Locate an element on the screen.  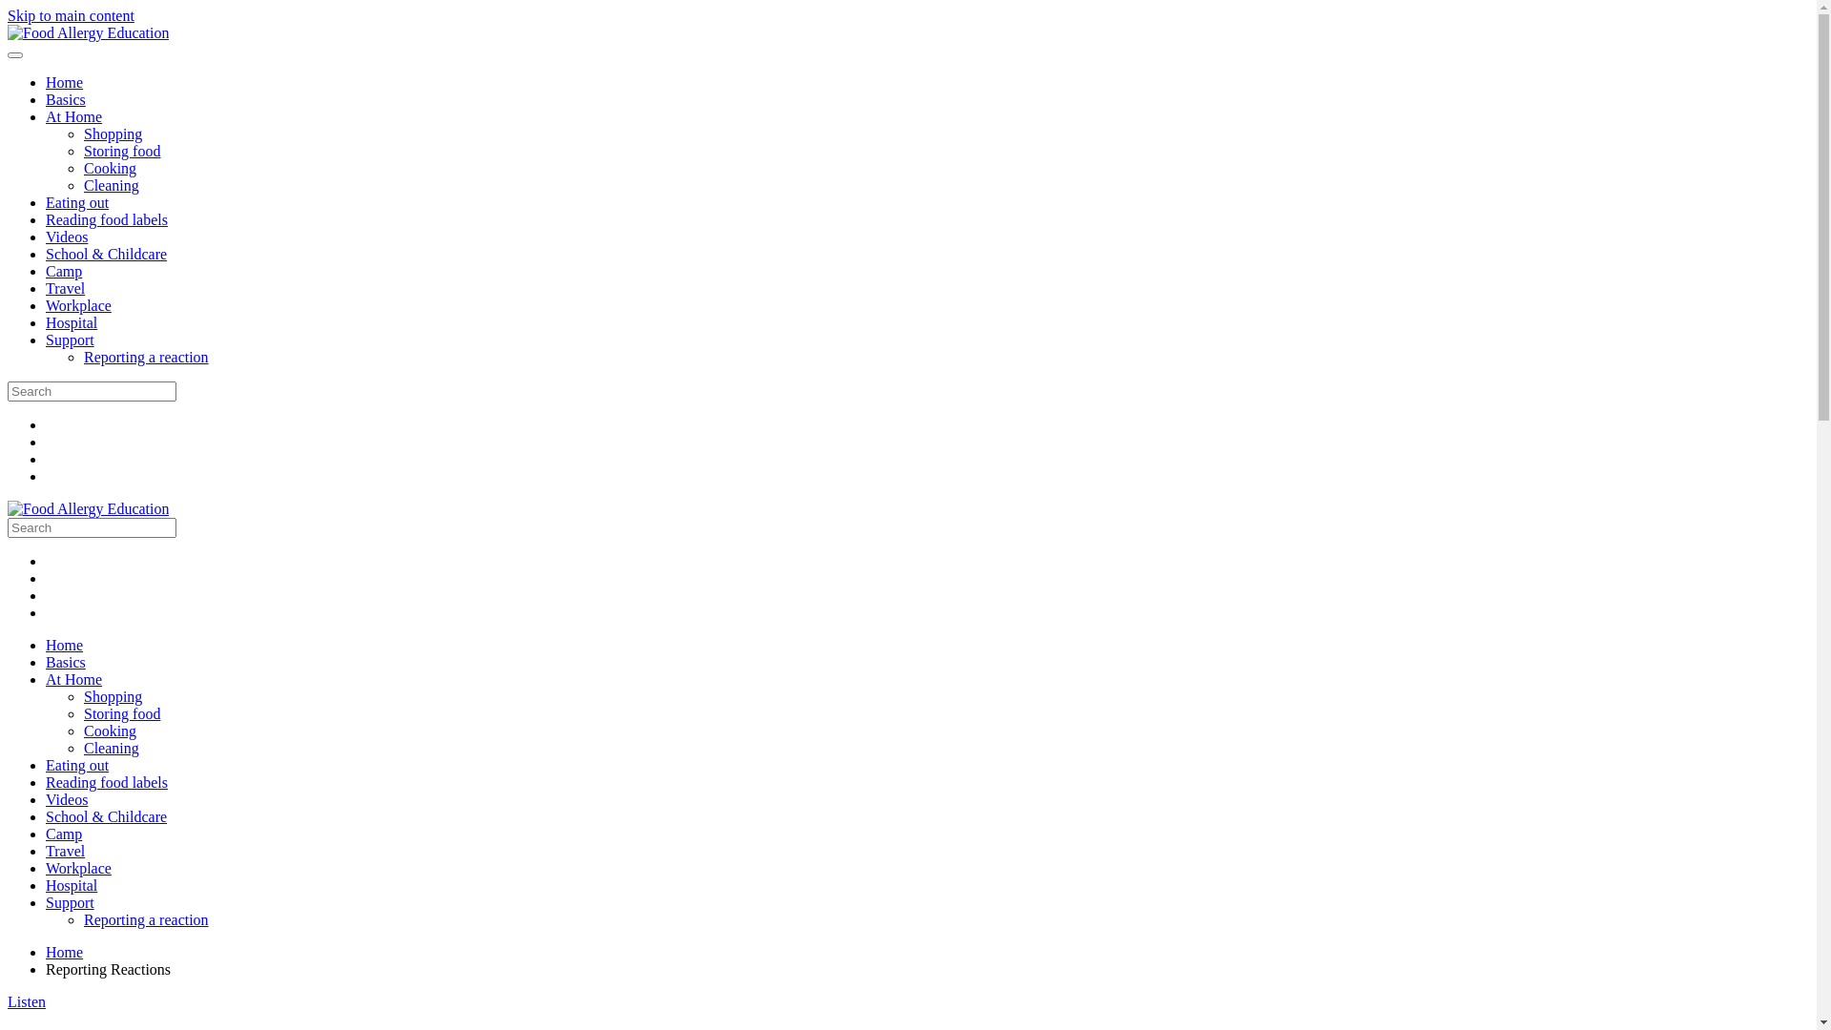
Cooking is located at coordinates (111, 168).